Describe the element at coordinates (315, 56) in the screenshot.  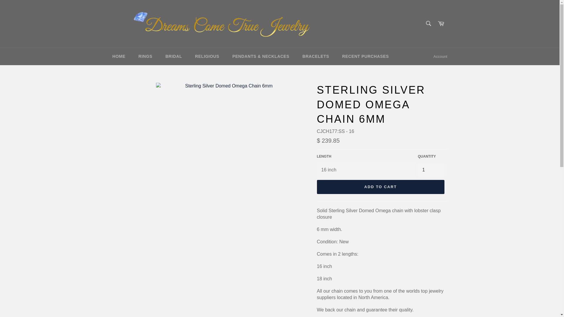
I see `BRACELETS` at that location.